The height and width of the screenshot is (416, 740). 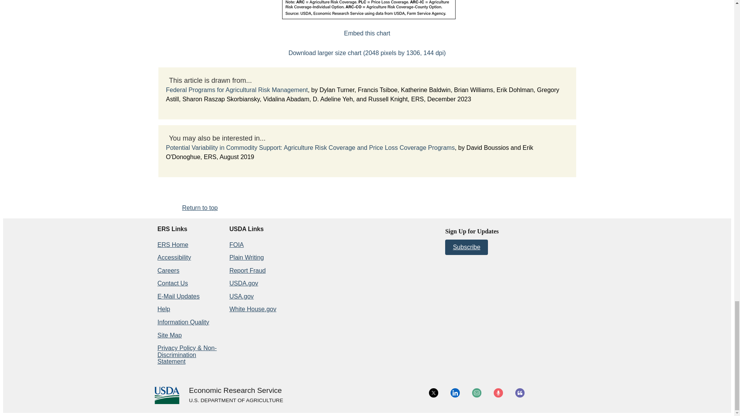 What do you see at coordinates (235, 391) in the screenshot?
I see `Home` at bounding box center [235, 391].